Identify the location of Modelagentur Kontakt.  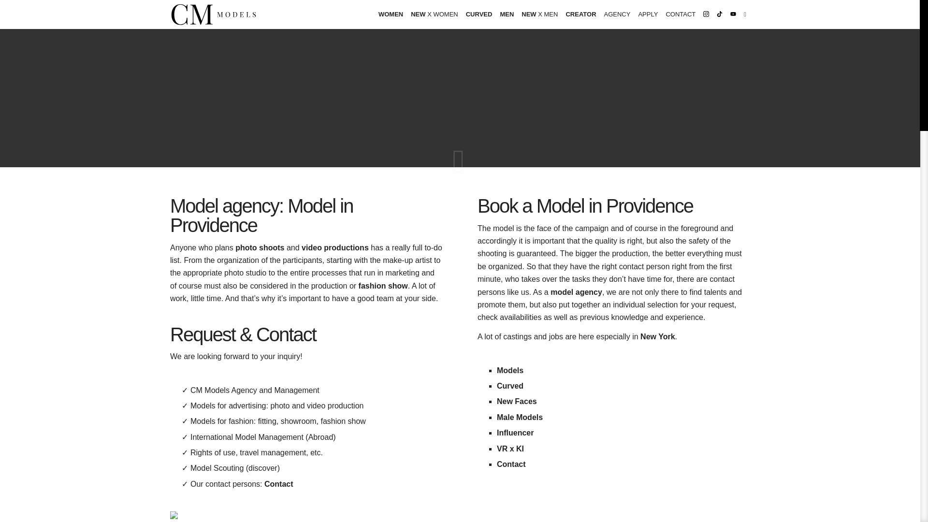
(681, 14).